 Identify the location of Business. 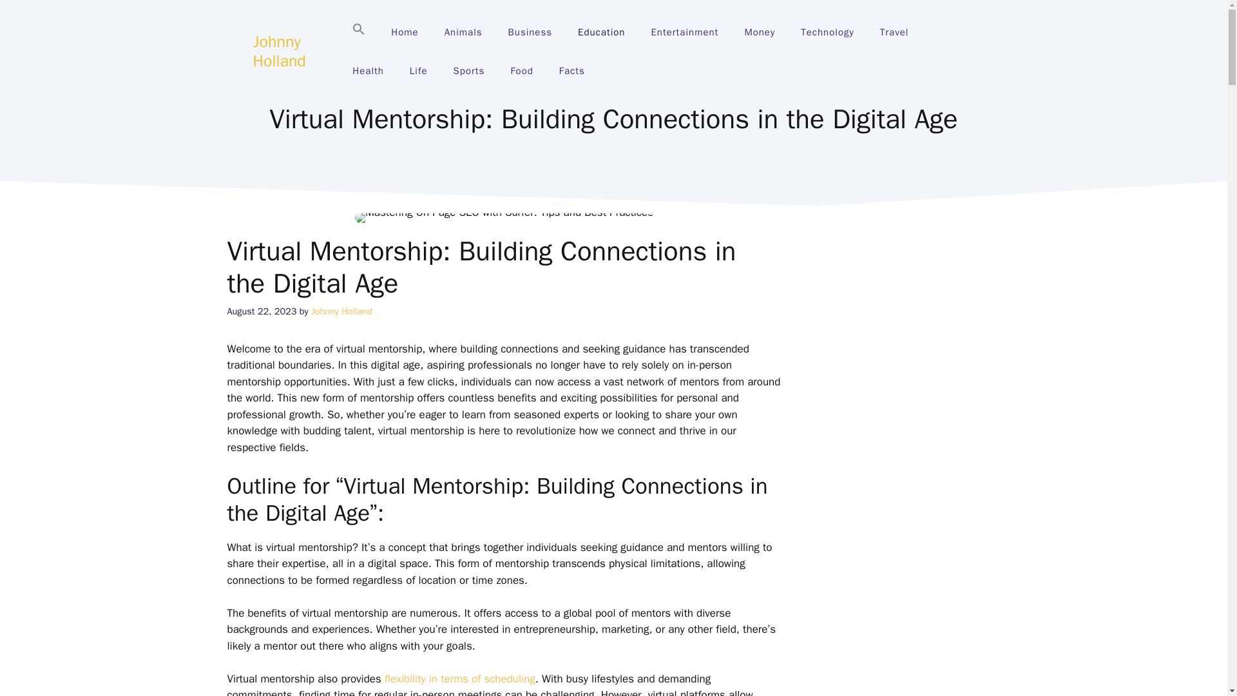
(530, 32).